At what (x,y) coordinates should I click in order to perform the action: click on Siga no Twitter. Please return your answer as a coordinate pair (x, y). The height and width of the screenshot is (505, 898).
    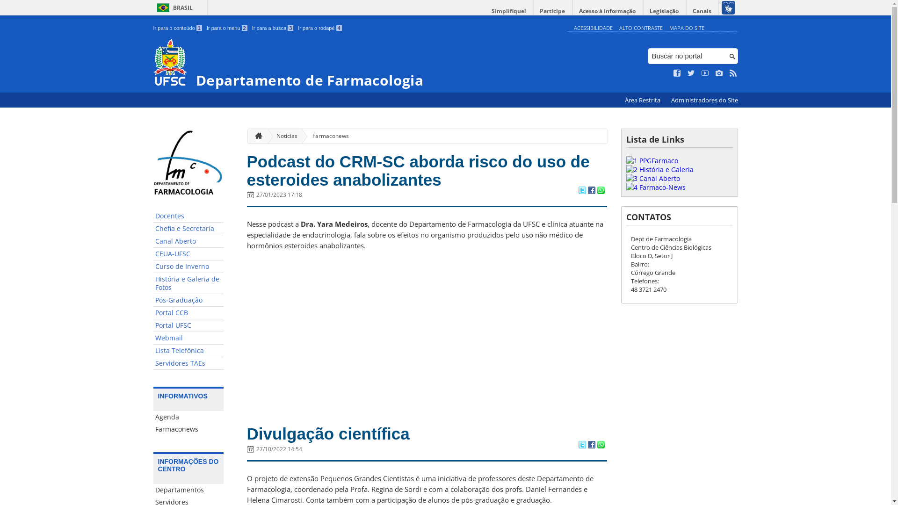
    Looking at the image, I should click on (691, 73).